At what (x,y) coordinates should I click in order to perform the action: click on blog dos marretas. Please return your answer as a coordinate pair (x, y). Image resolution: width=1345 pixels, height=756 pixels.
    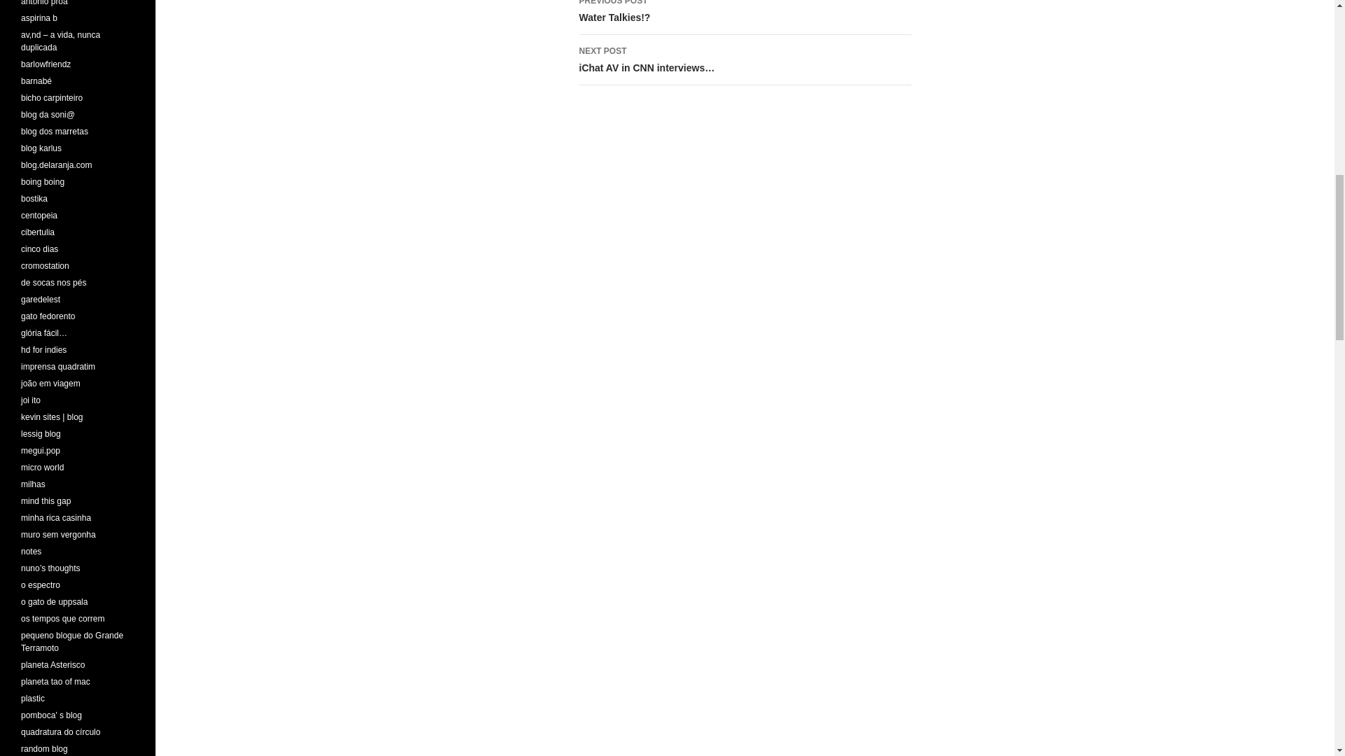
    Looking at the image, I should click on (744, 17).